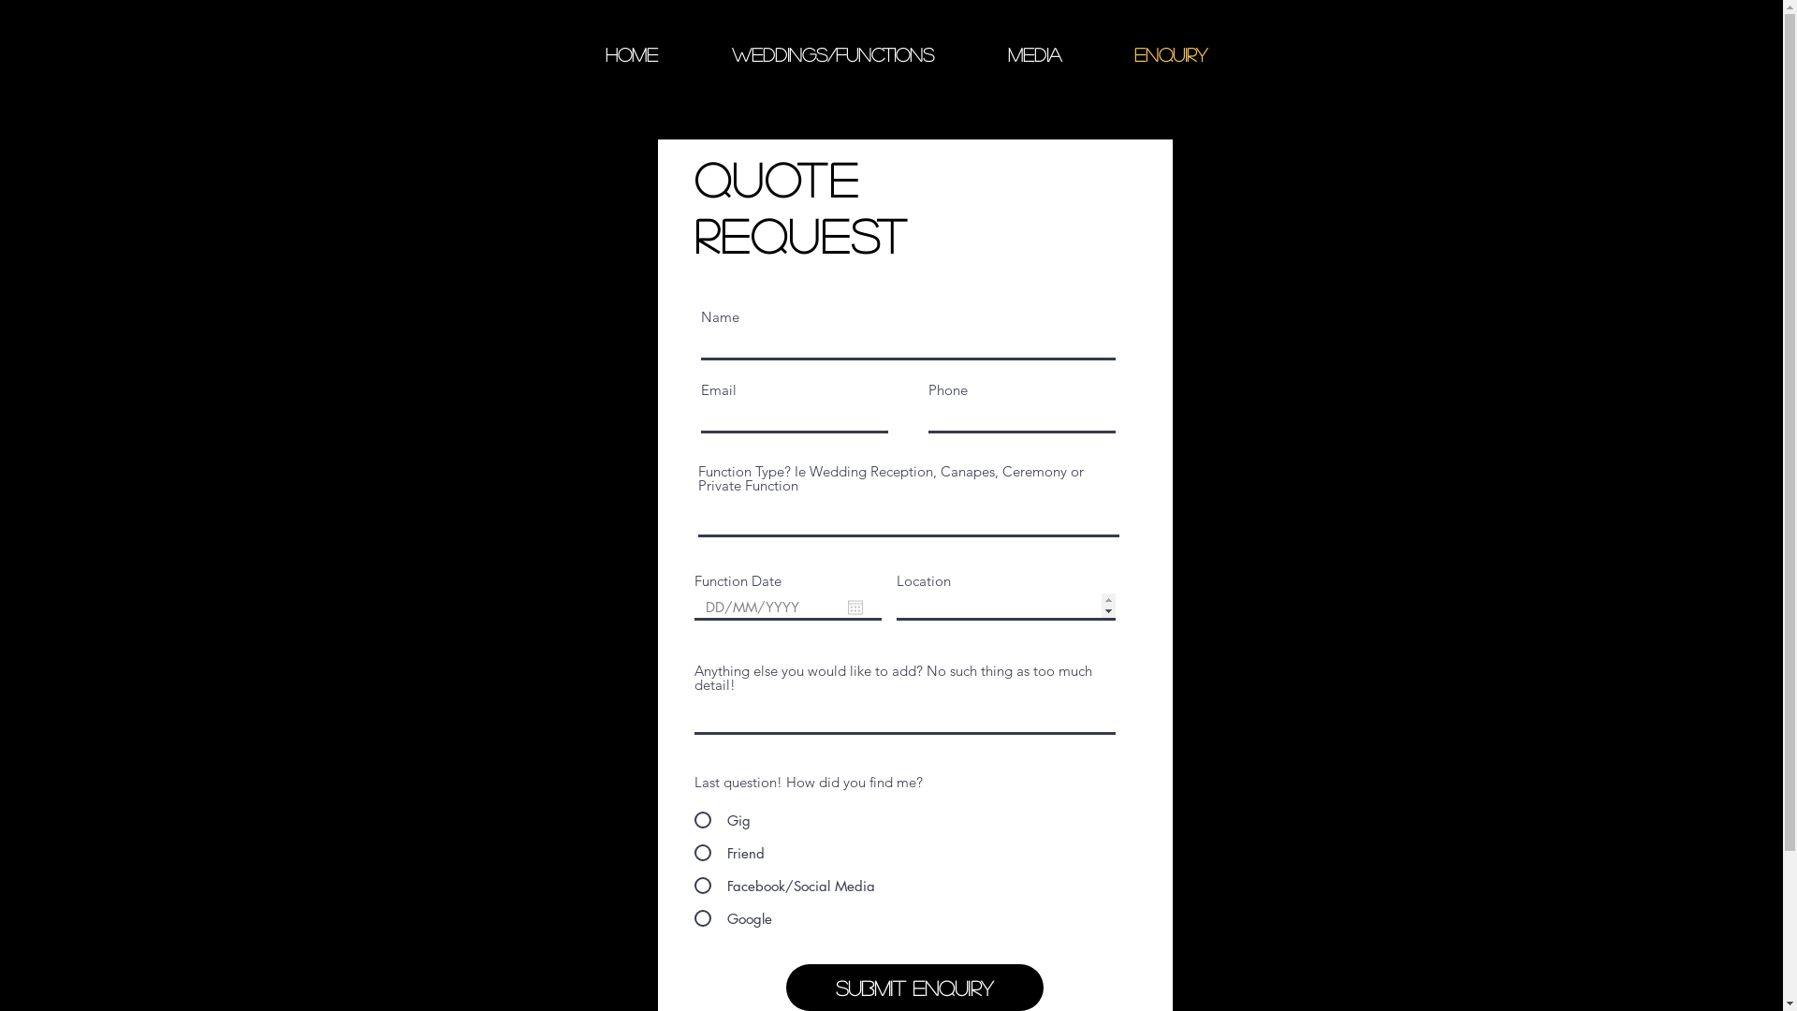  What do you see at coordinates (1035, 54) in the screenshot?
I see `MEDIA` at bounding box center [1035, 54].